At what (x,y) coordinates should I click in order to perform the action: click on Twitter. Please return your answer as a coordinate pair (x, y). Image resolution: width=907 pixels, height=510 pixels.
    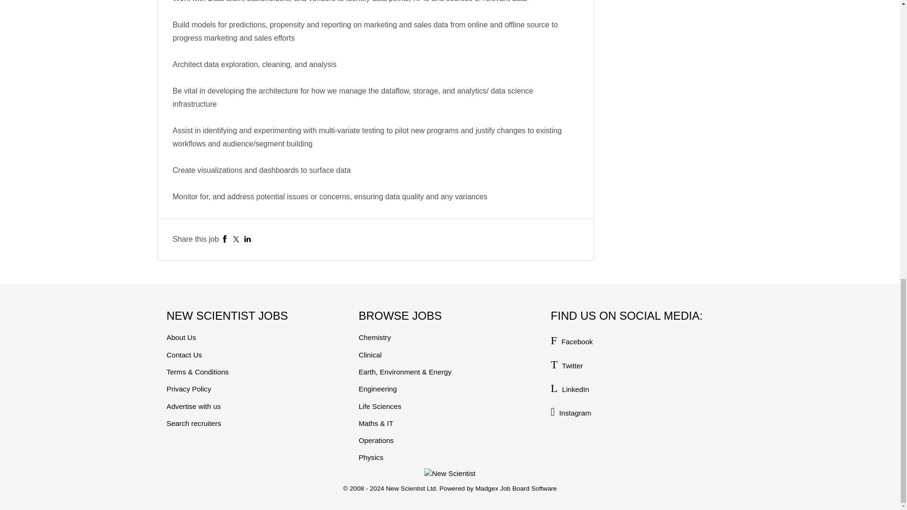
    Looking at the image, I should click on (236, 239).